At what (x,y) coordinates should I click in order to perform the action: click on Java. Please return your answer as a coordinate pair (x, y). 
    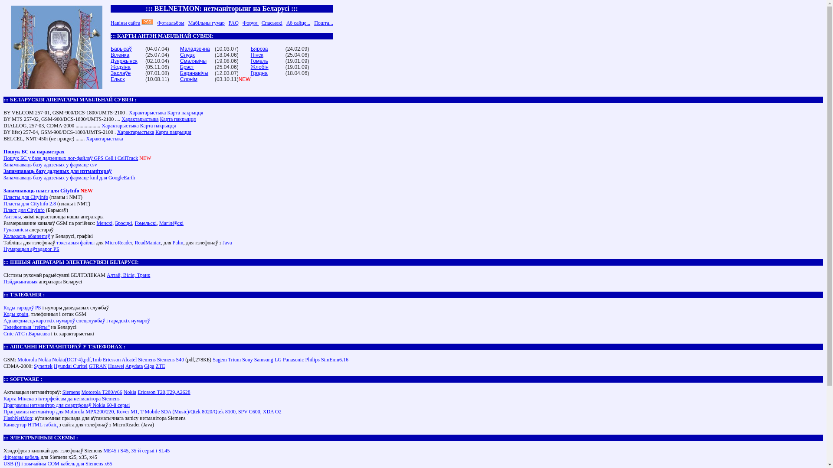
    Looking at the image, I should click on (227, 243).